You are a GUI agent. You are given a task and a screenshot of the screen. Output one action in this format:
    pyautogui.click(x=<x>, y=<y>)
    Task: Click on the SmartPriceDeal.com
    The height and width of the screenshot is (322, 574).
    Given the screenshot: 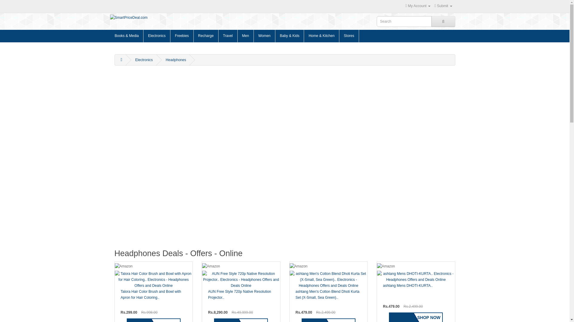 What is the action you would take?
    pyautogui.click(x=168, y=17)
    